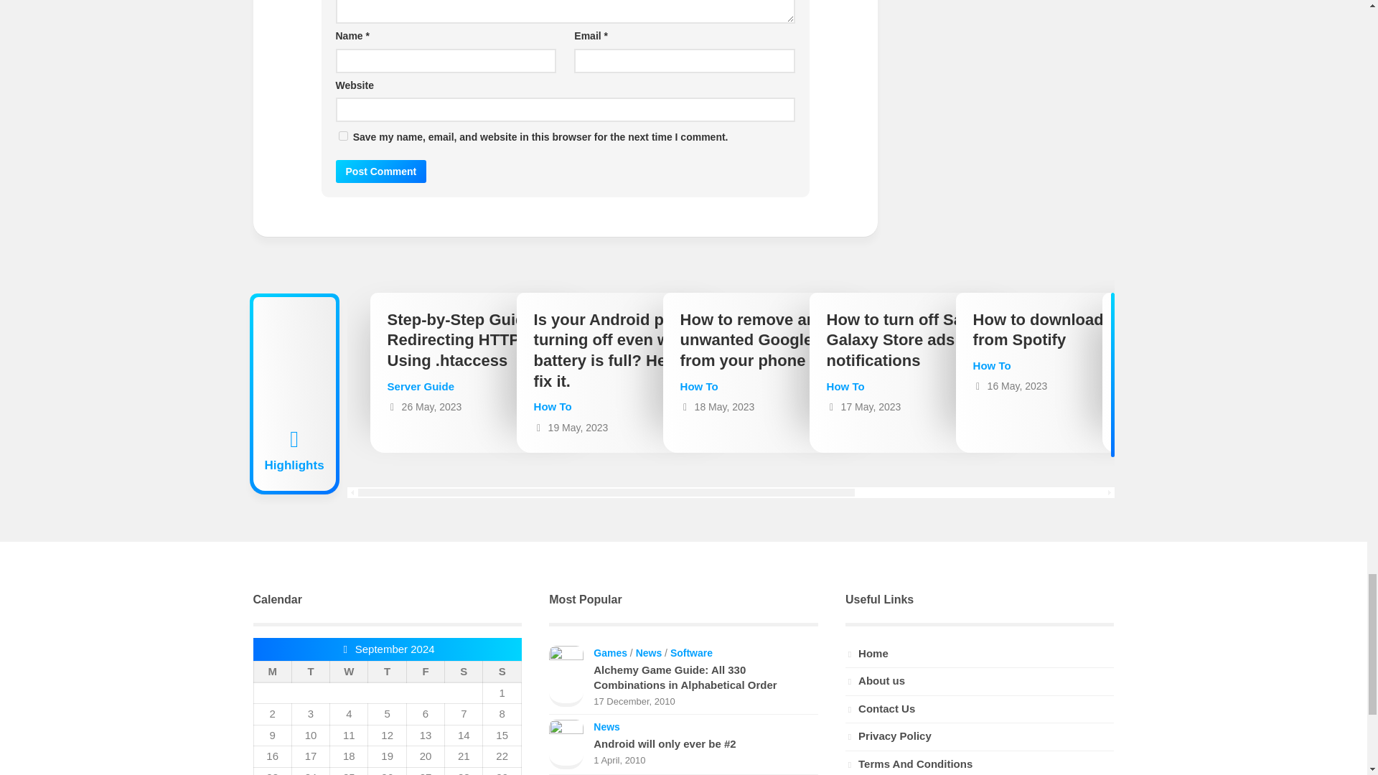  What do you see at coordinates (272, 672) in the screenshot?
I see `Monday` at bounding box center [272, 672].